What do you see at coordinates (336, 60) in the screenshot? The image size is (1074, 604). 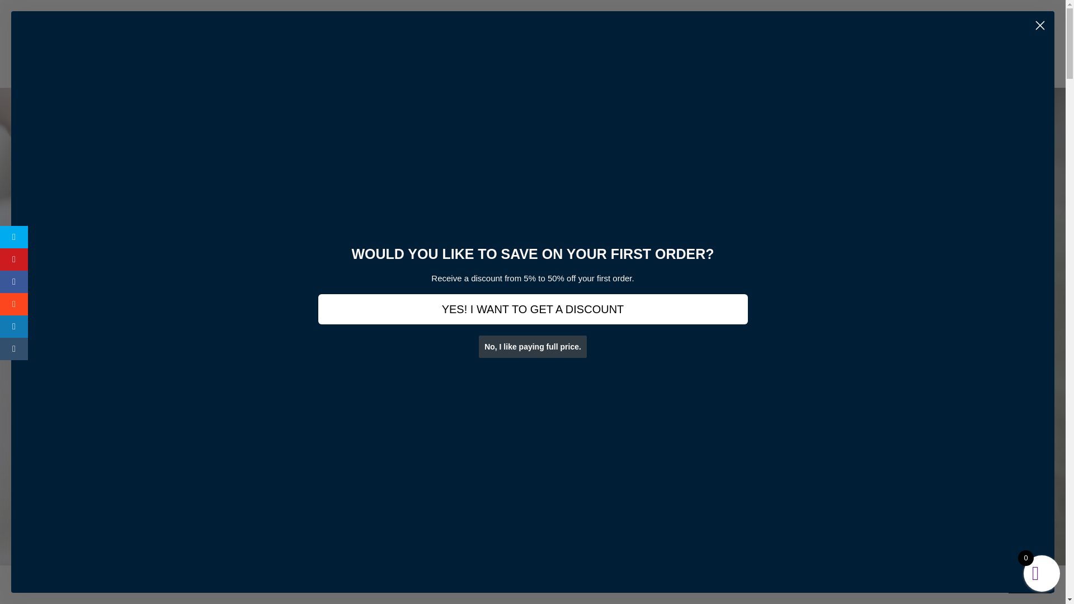 I see `SKINCARE` at bounding box center [336, 60].